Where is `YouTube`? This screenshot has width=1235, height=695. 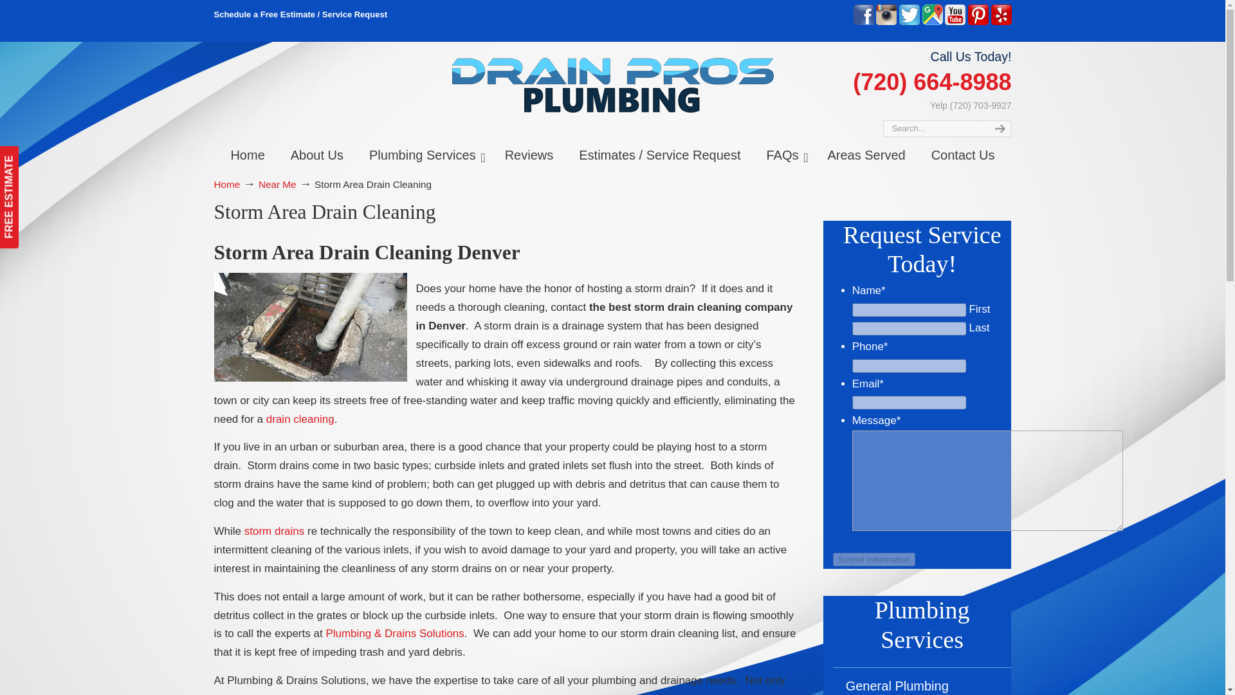
YouTube is located at coordinates (955, 22).